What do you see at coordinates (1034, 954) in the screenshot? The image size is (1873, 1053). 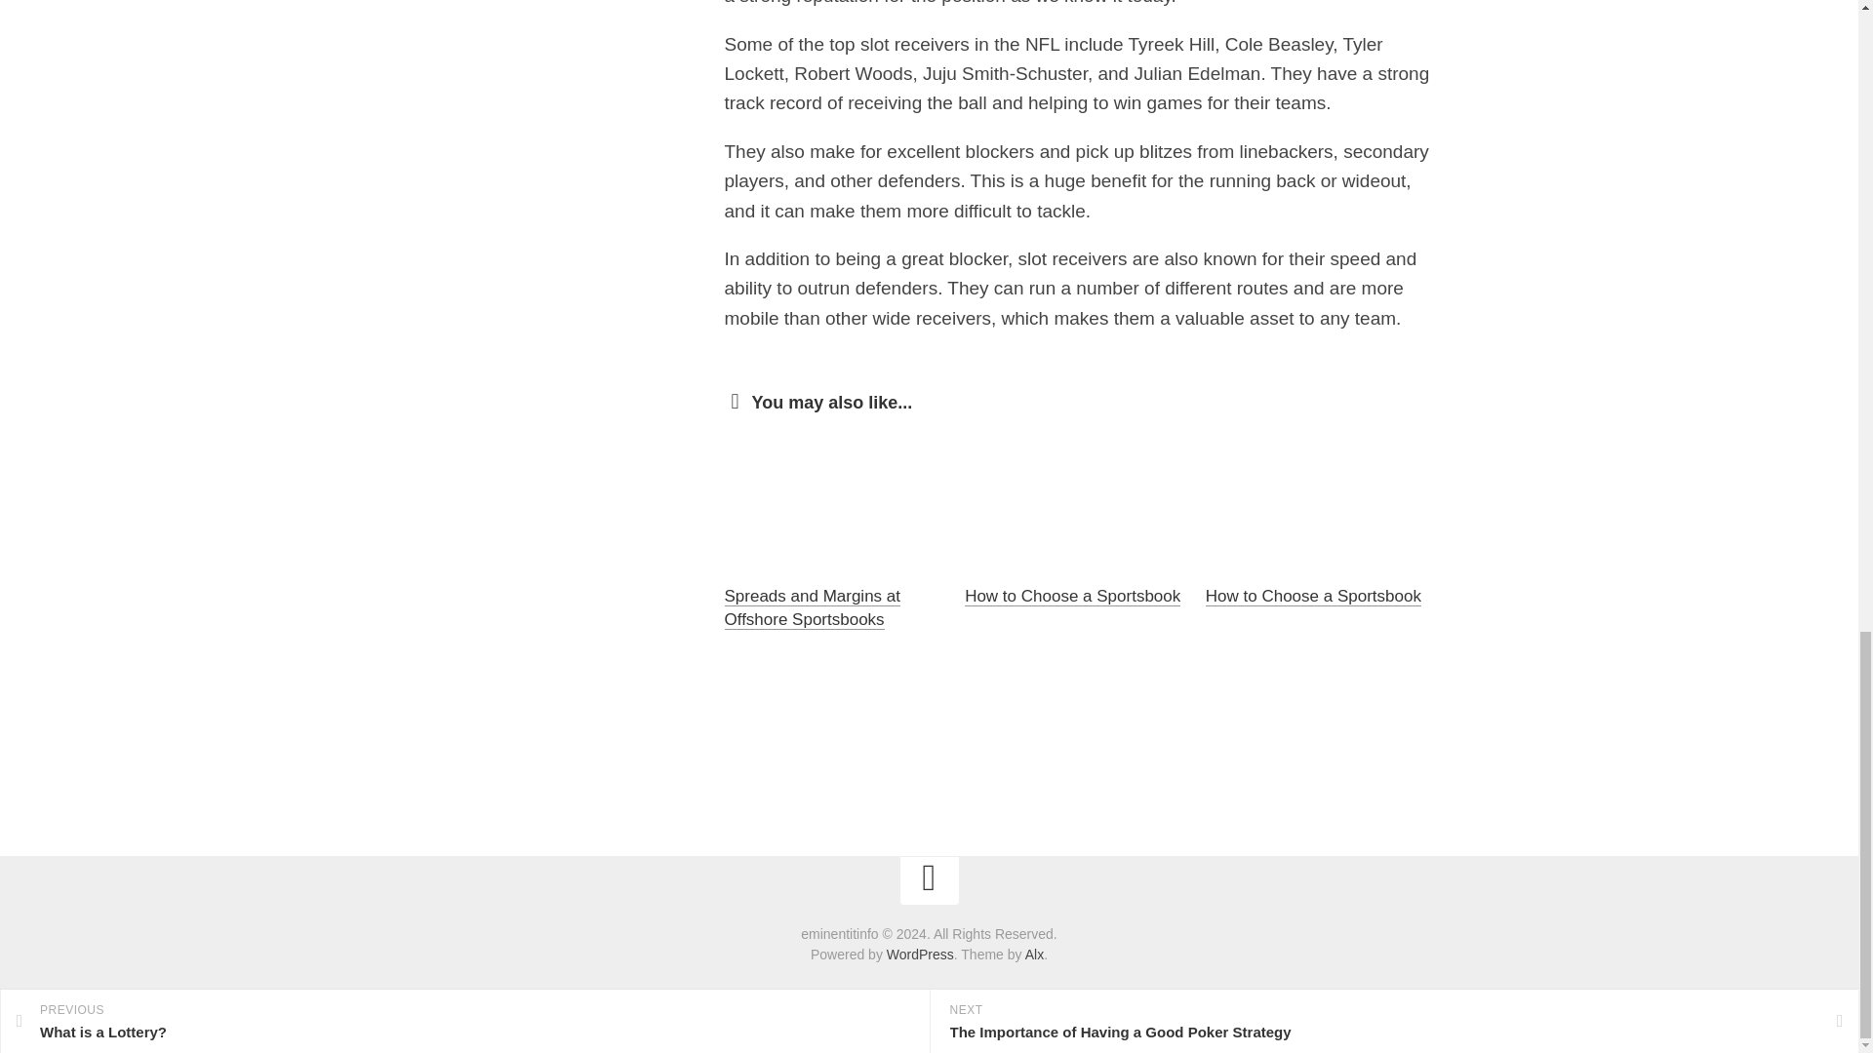 I see `Alx` at bounding box center [1034, 954].